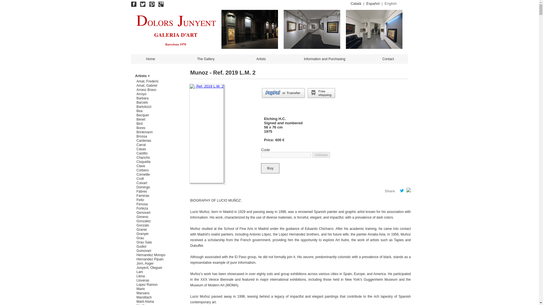 The image size is (543, 305). I want to click on Farreras, so click(143, 195).